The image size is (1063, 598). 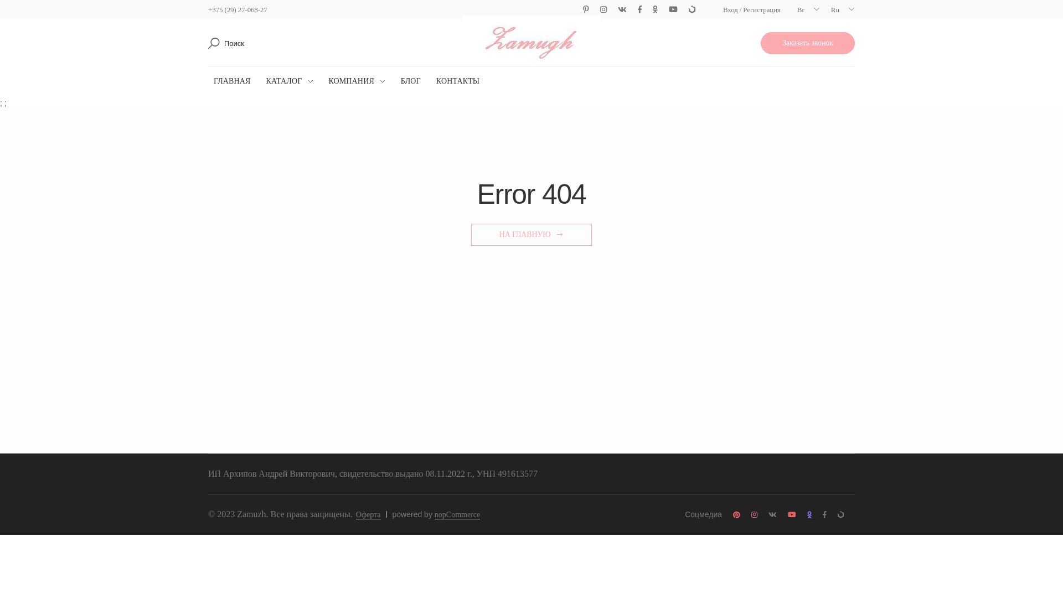 I want to click on Pinterest, so click(x=586, y=10).